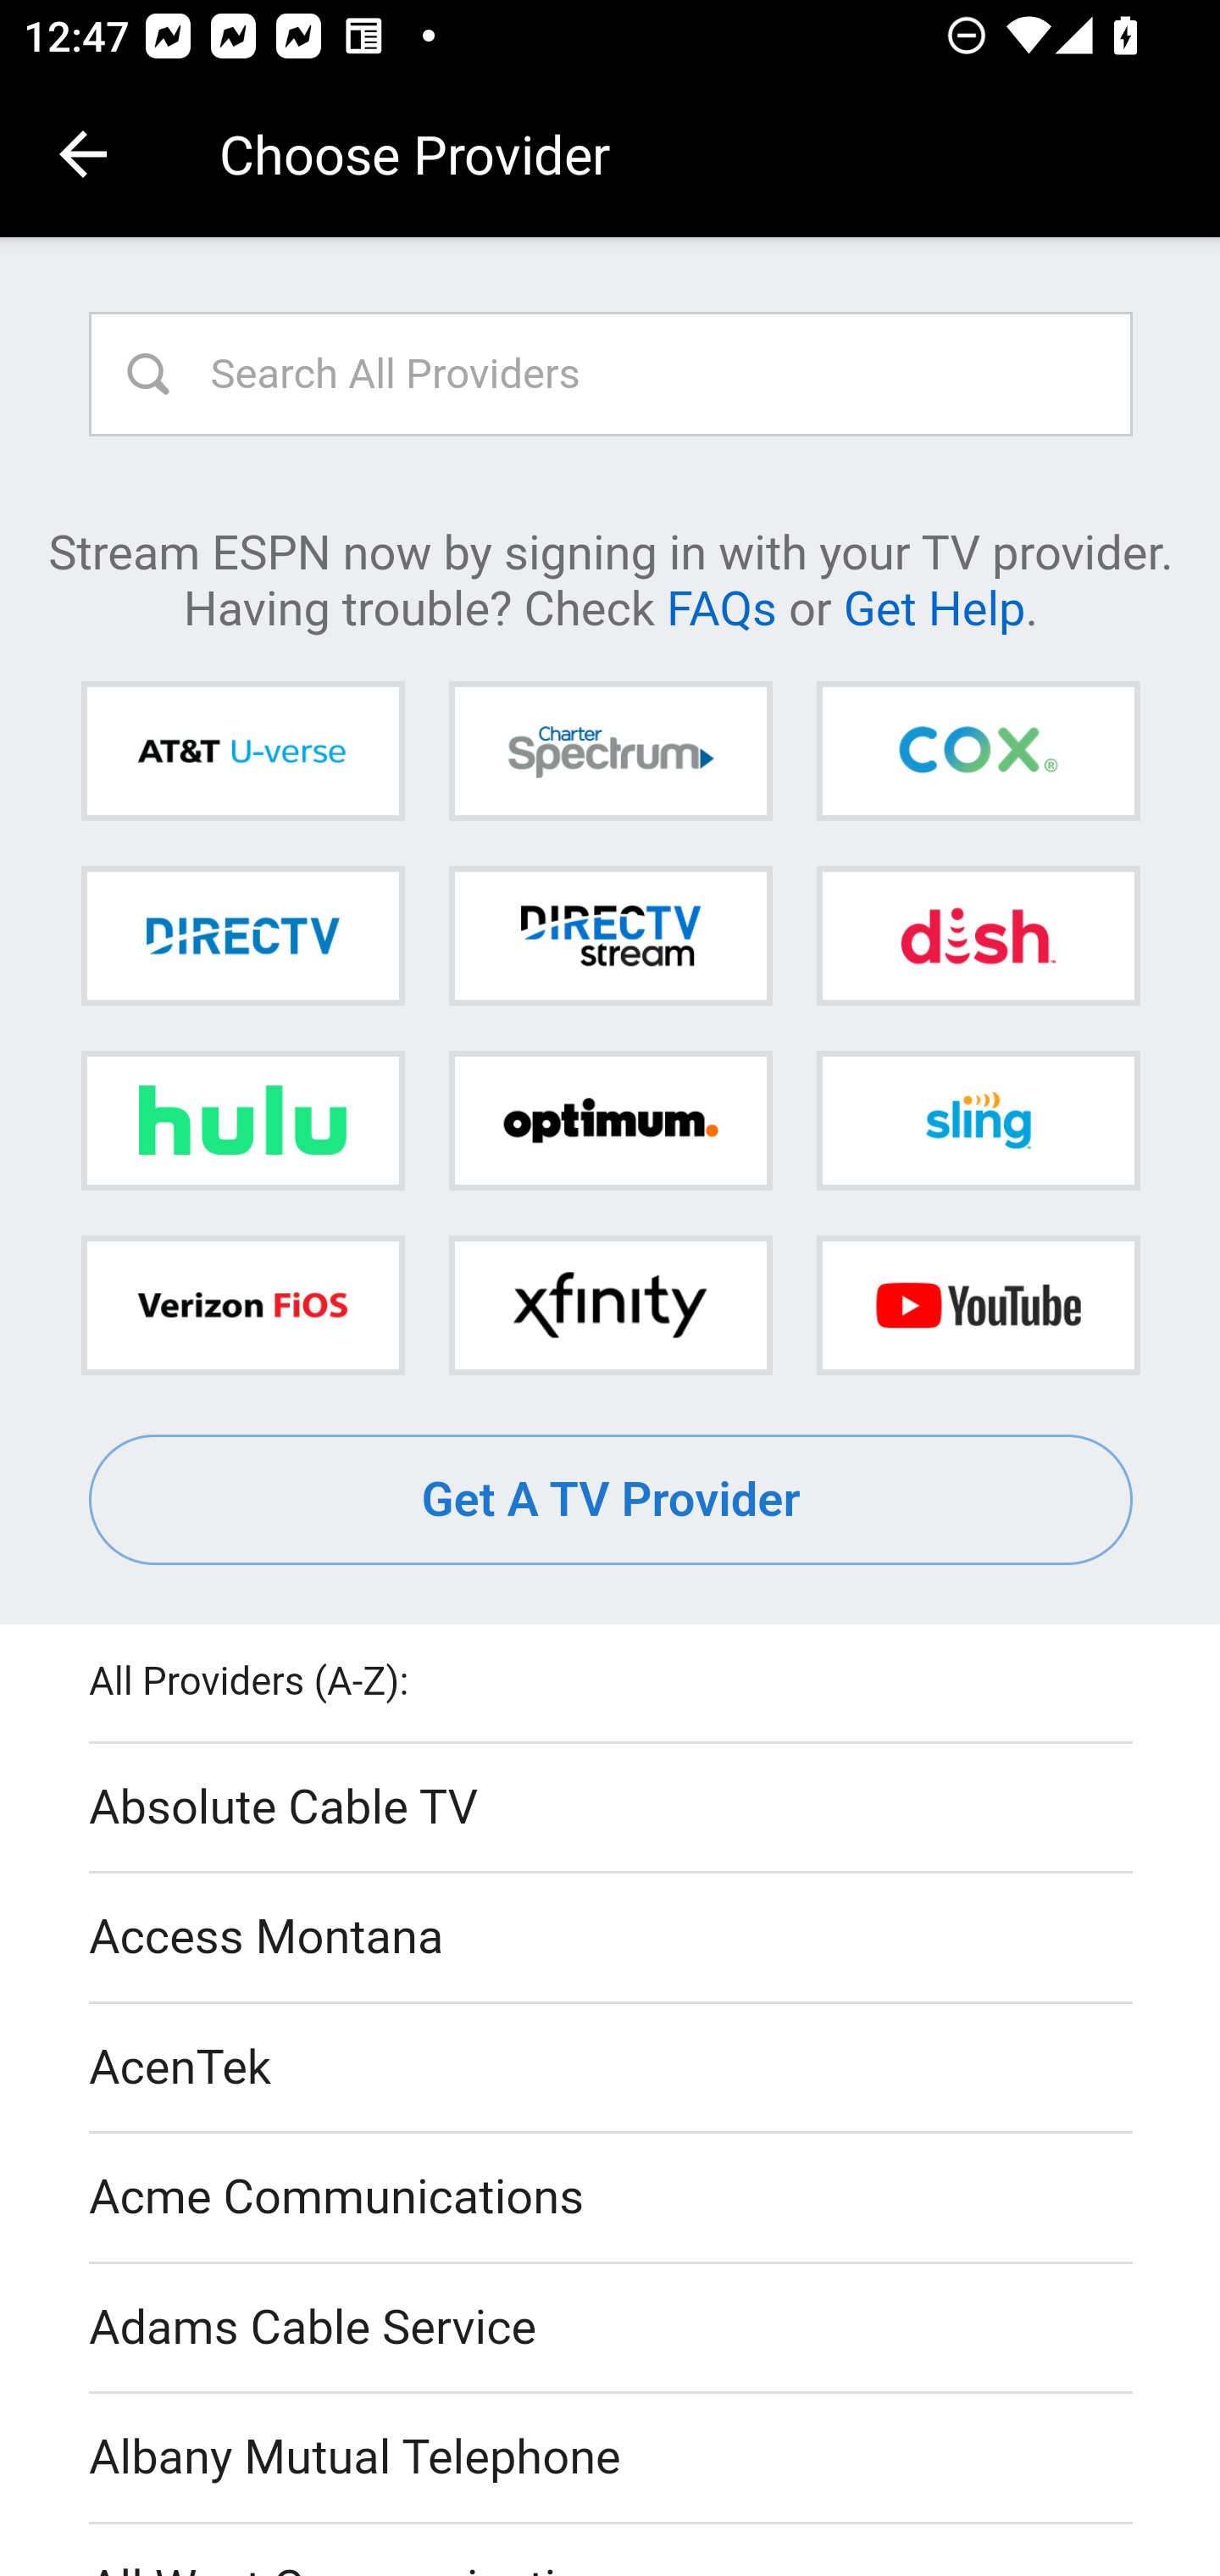 The width and height of the screenshot is (1220, 2576). I want to click on Get A TV Provider, so click(612, 1500).